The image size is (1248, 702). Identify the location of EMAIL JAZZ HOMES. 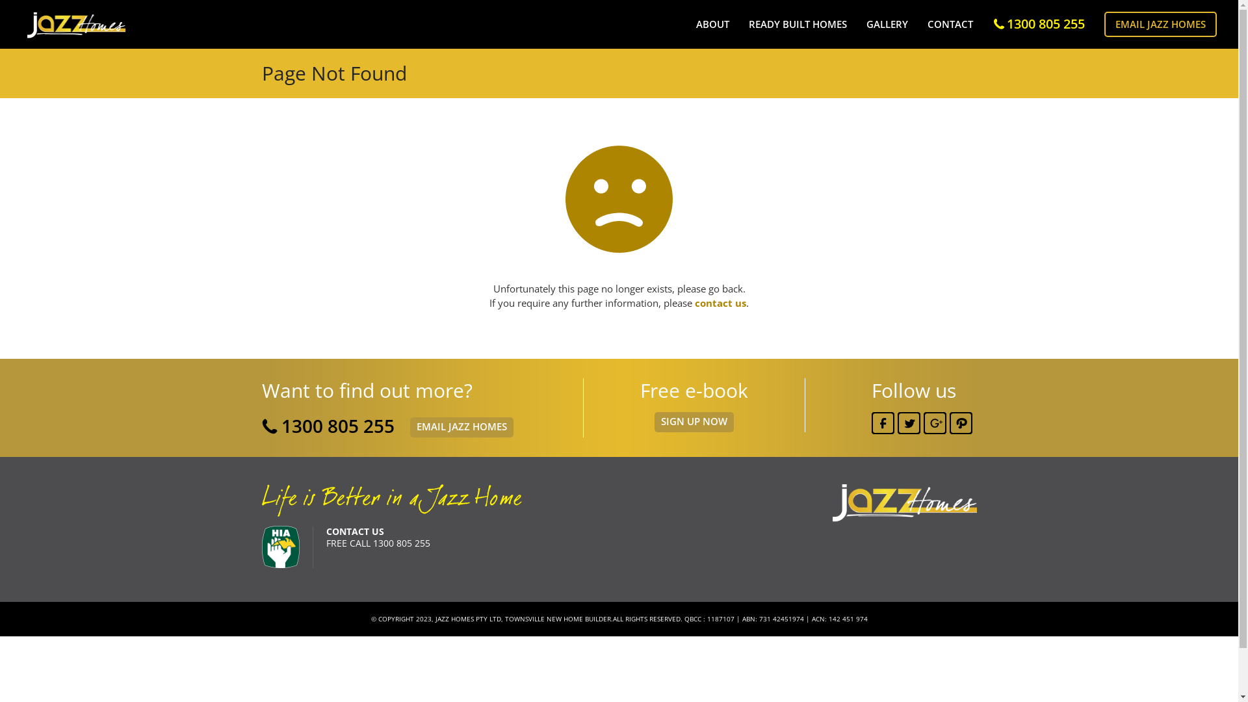
(461, 428).